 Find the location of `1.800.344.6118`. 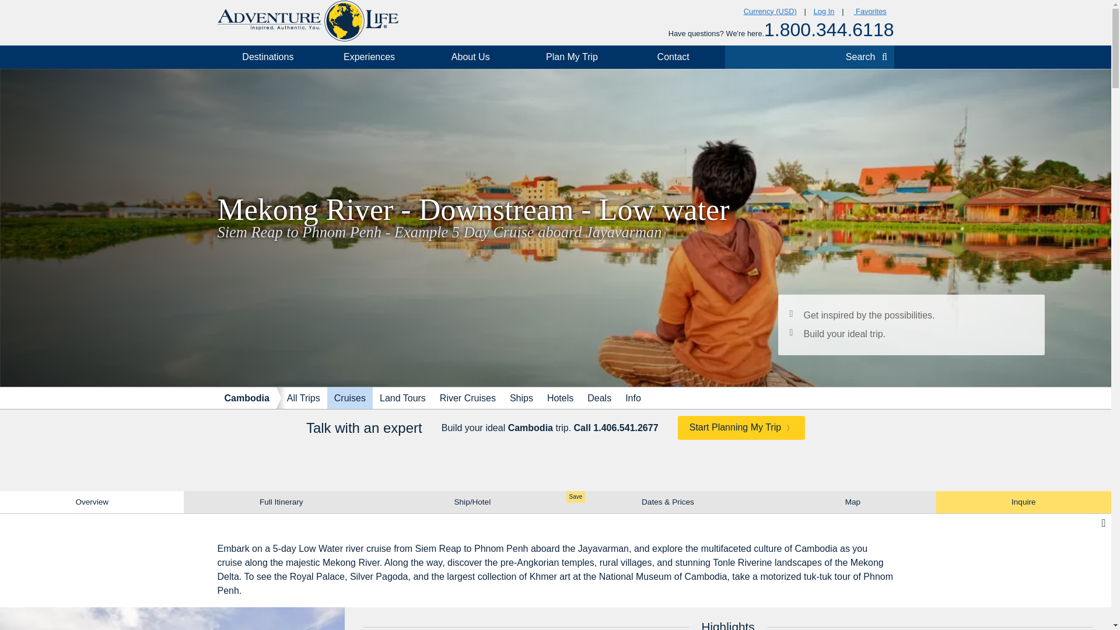

1.800.344.6118 is located at coordinates (828, 30).